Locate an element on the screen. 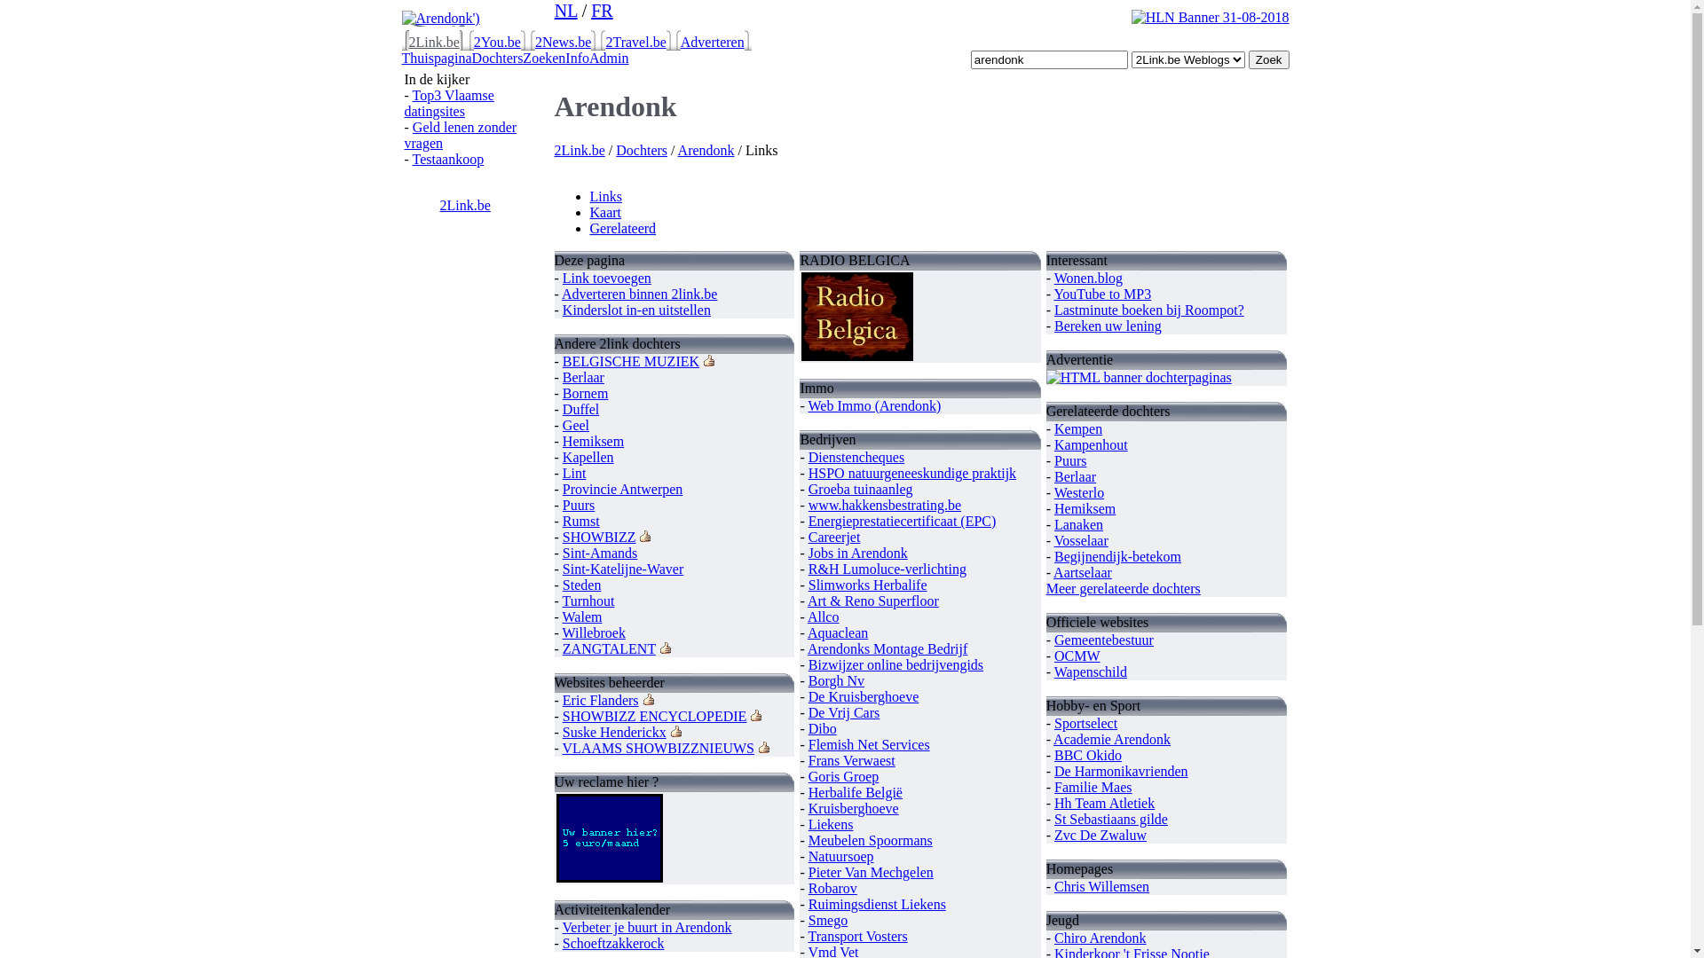 The height and width of the screenshot is (958, 1704). Frans Verwaest is located at coordinates (852, 761).